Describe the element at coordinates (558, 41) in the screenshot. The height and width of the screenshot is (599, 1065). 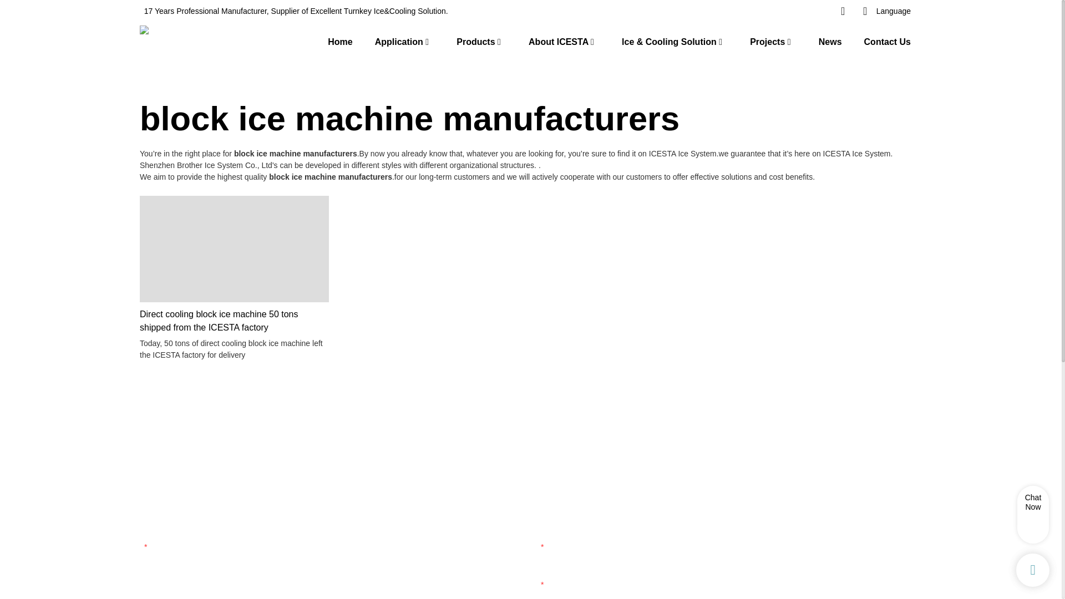
I see `About ICESTA` at that location.